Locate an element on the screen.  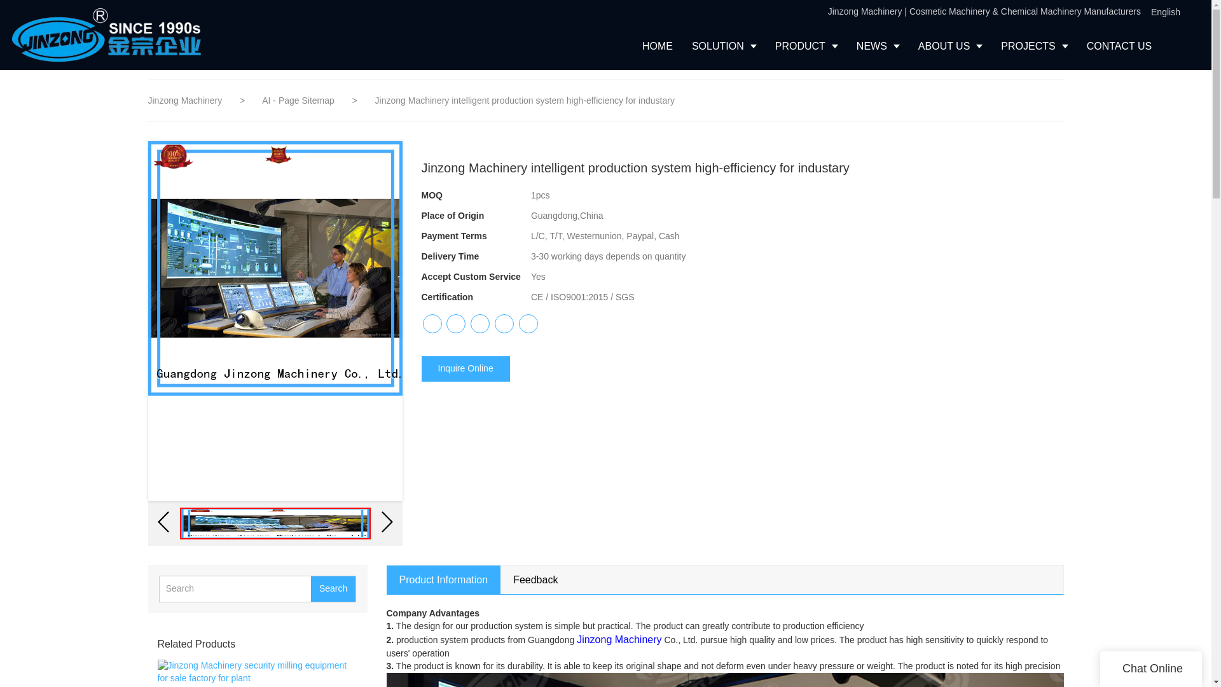
NEWS is located at coordinates (878, 46).